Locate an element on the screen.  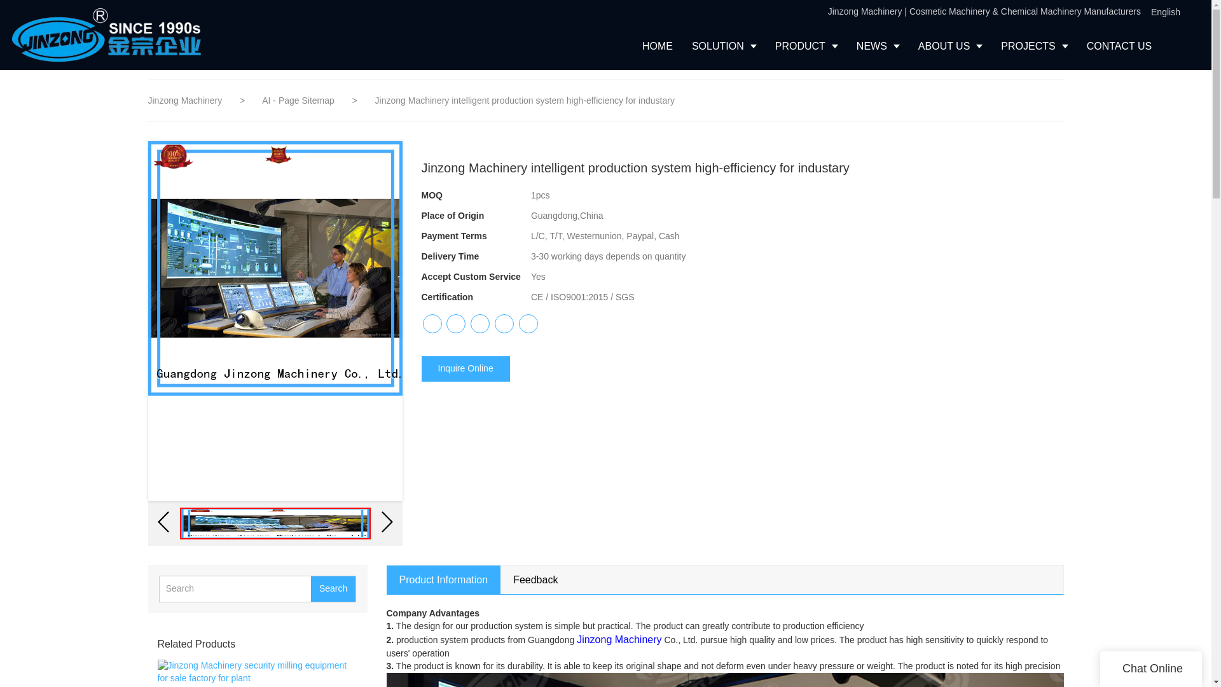
NEWS is located at coordinates (878, 46).